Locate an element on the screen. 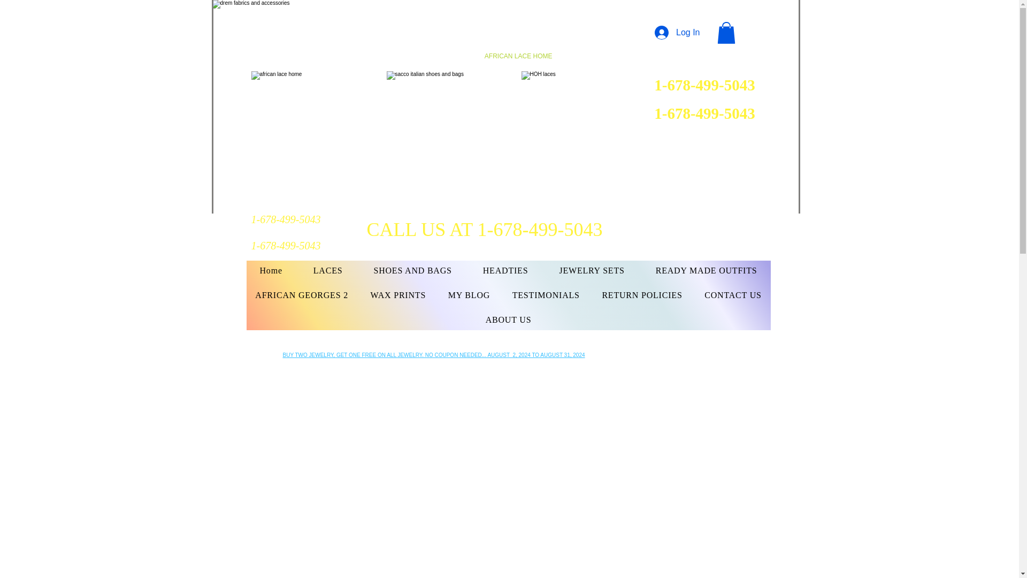  LACES is located at coordinates (328, 271).